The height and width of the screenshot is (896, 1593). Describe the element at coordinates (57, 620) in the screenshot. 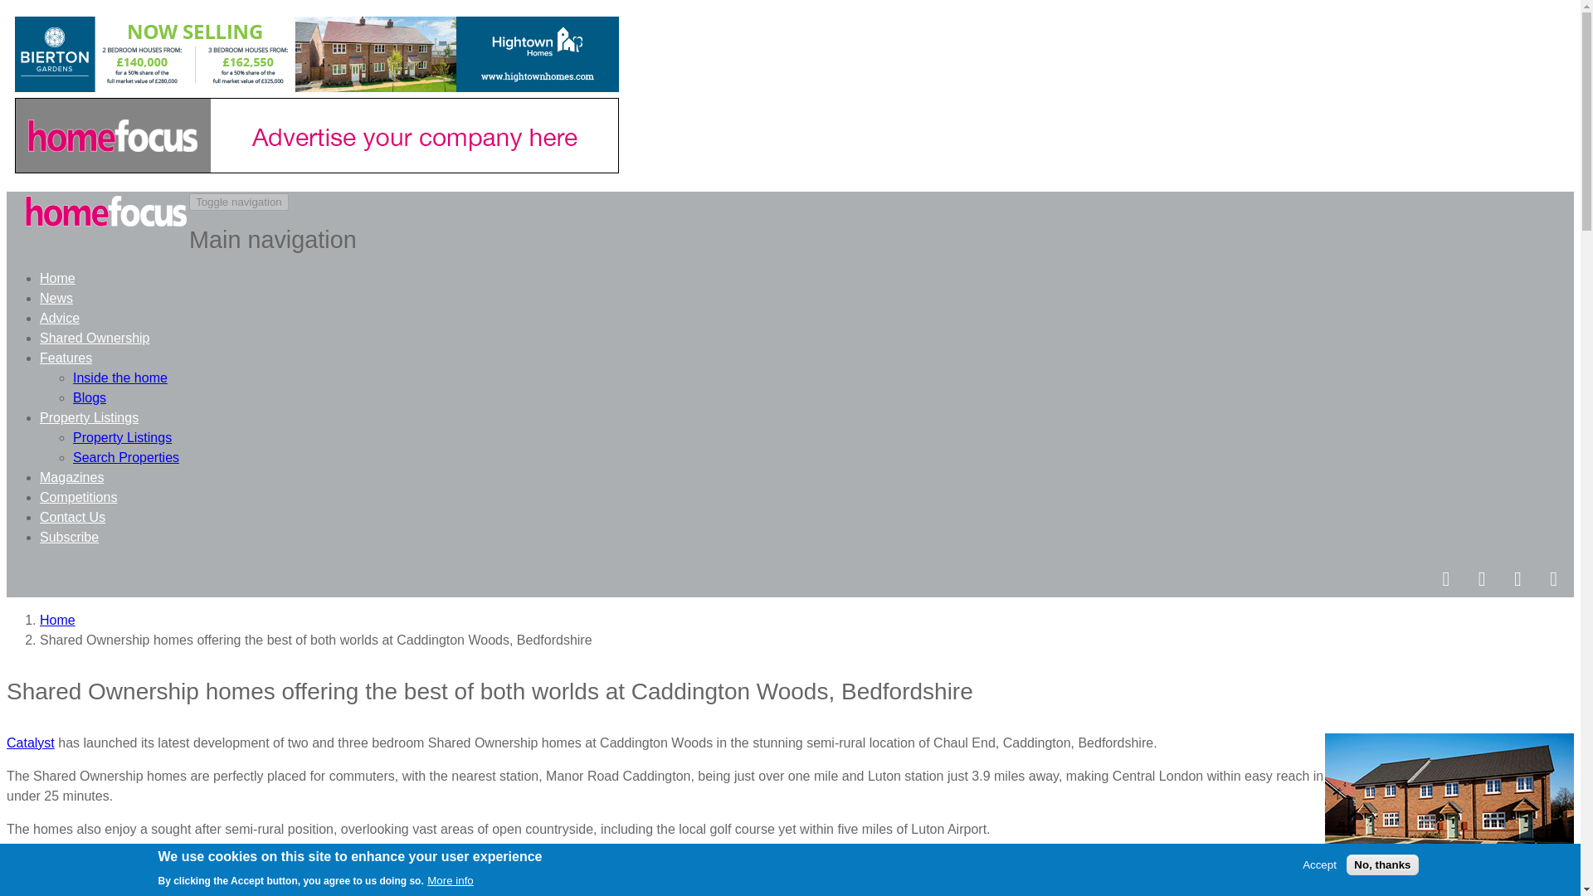

I see `Home` at that location.